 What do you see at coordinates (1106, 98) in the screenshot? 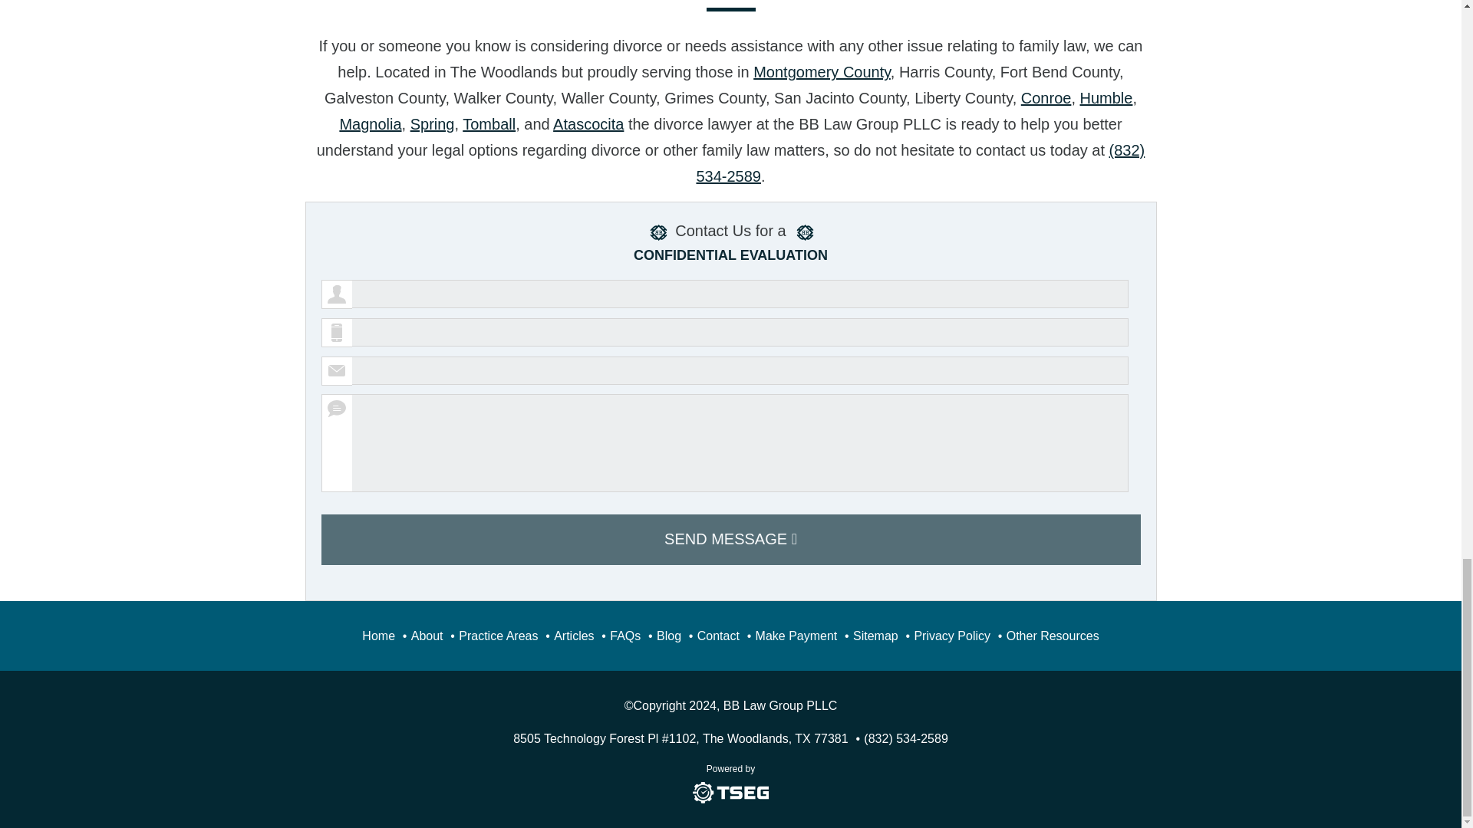
I see `Humble` at bounding box center [1106, 98].